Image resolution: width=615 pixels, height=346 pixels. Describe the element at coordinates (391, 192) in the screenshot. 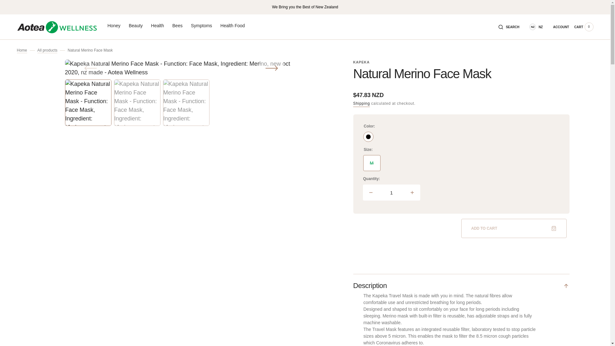

I see `1` at that location.